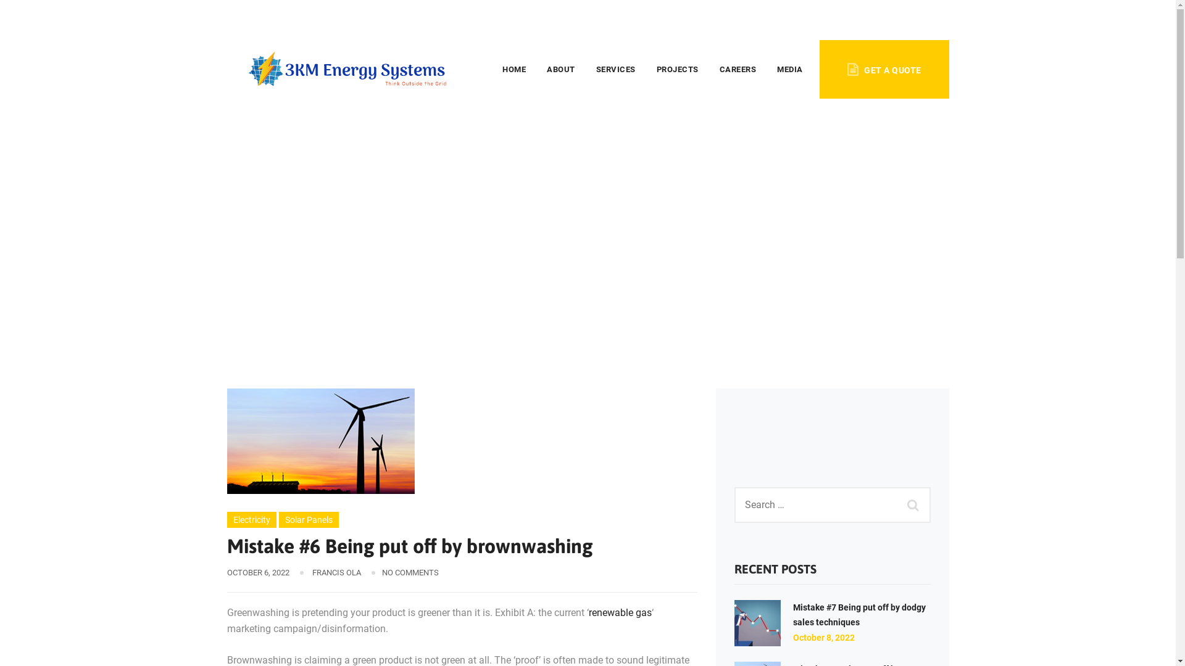  Describe the element at coordinates (252, 520) in the screenshot. I see `Electricity` at that location.